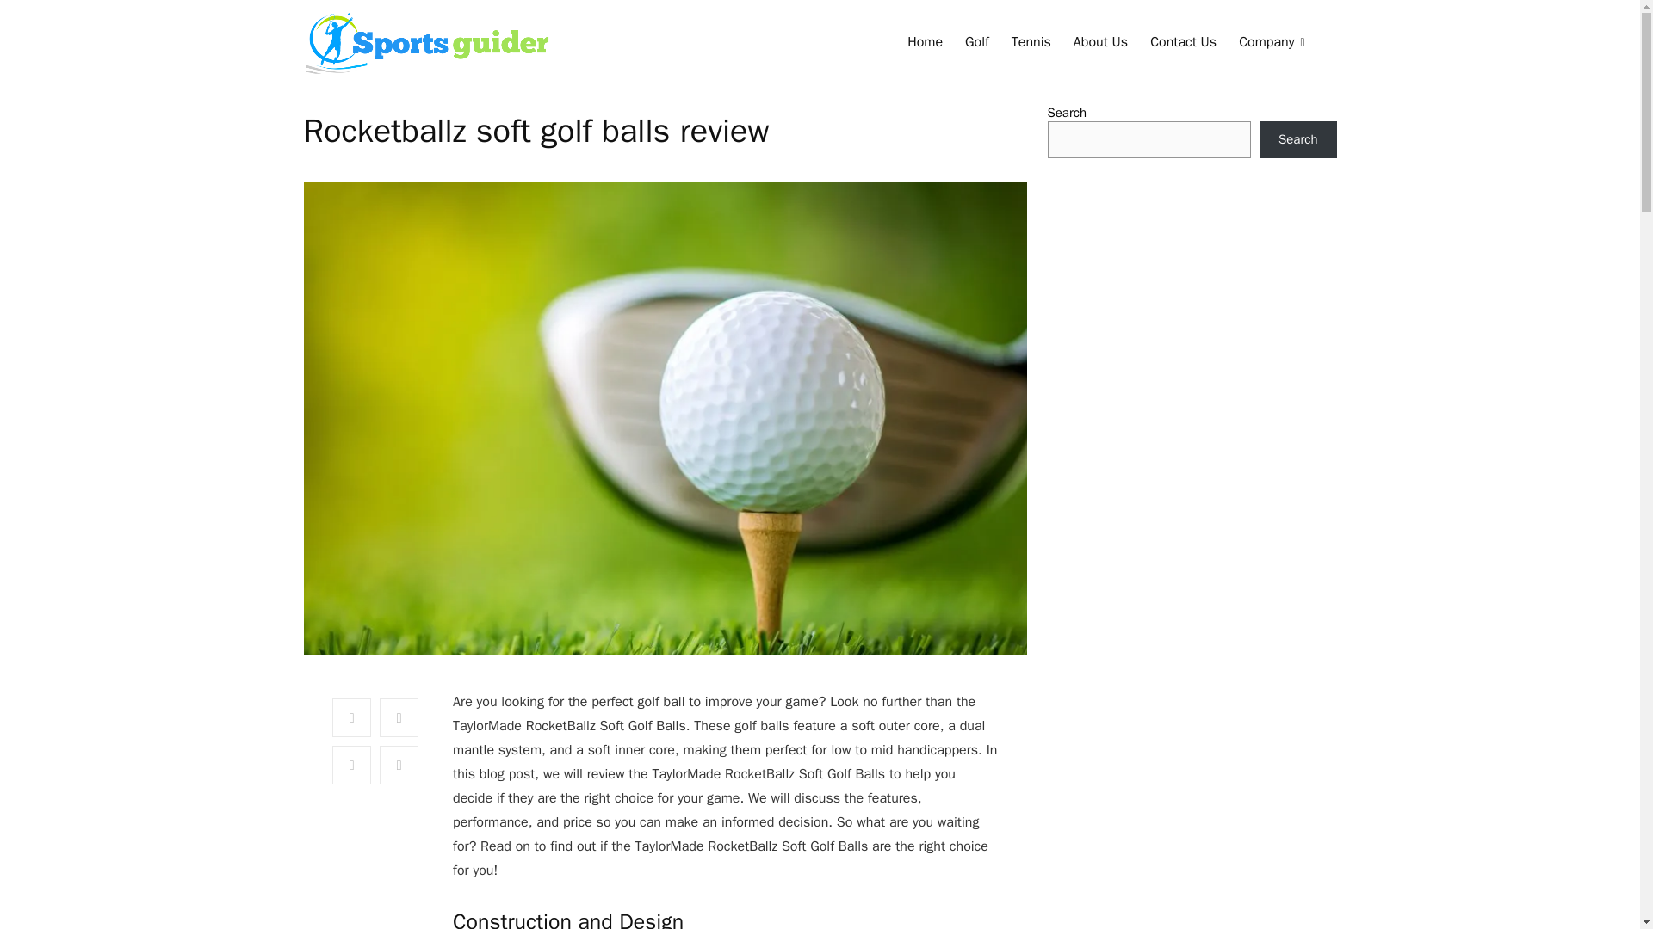 This screenshot has width=1653, height=929. Describe the element at coordinates (1272, 44) in the screenshot. I see `Company` at that location.